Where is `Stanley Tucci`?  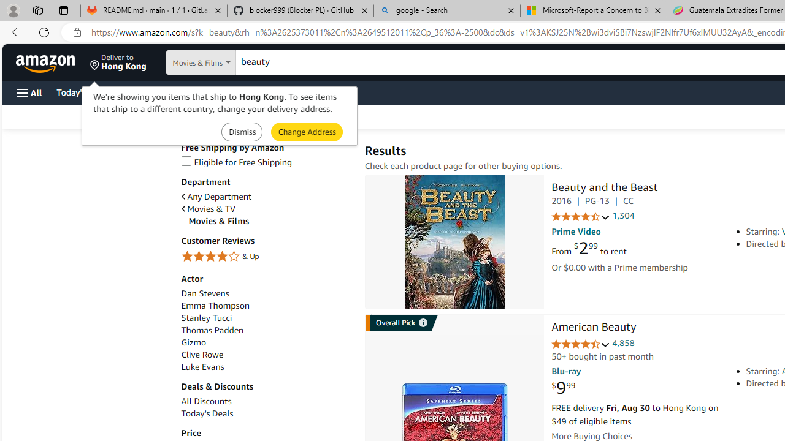
Stanley Tucci is located at coordinates (266, 318).